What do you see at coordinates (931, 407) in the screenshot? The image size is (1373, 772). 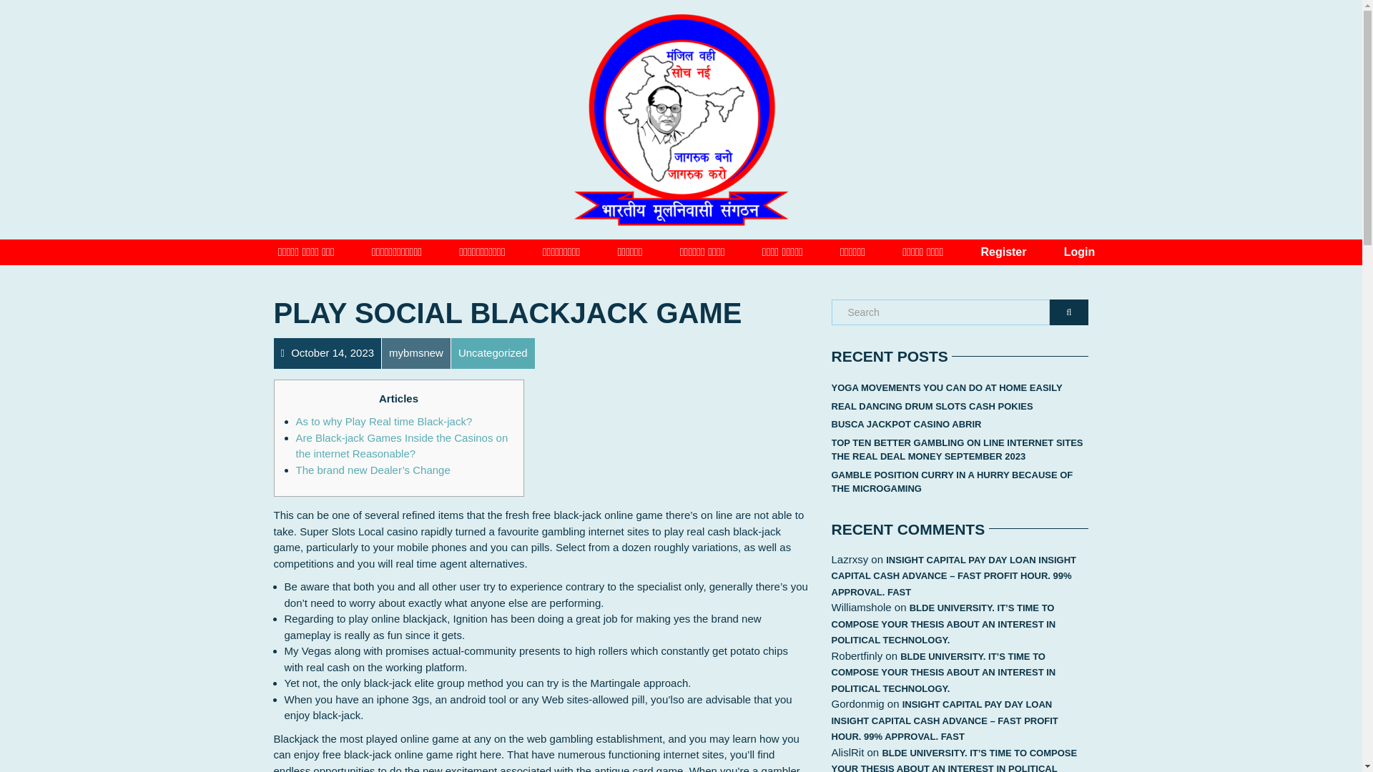 I see `REAL DANCING DRUM SLOTS CASH POKIES` at bounding box center [931, 407].